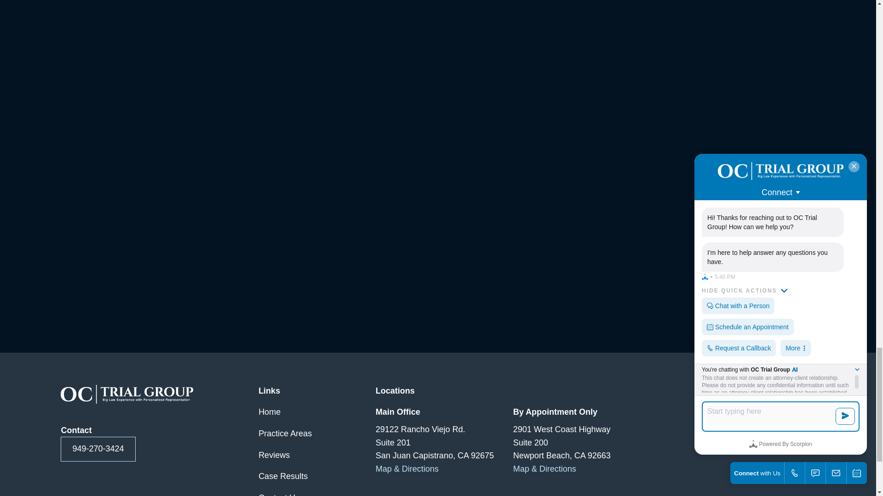 This screenshot has width=883, height=496. I want to click on Instagram, so click(763, 412).